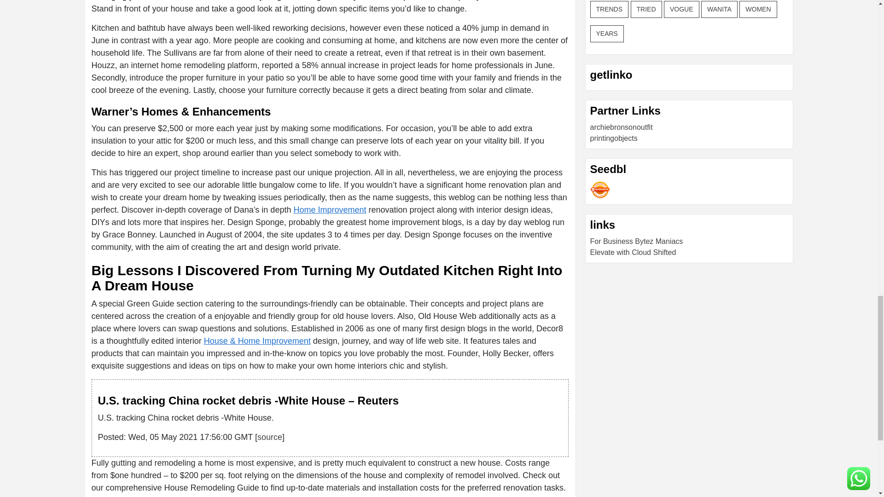 This screenshot has height=497, width=884. What do you see at coordinates (600, 190) in the screenshot?
I see `Seedbacklink` at bounding box center [600, 190].